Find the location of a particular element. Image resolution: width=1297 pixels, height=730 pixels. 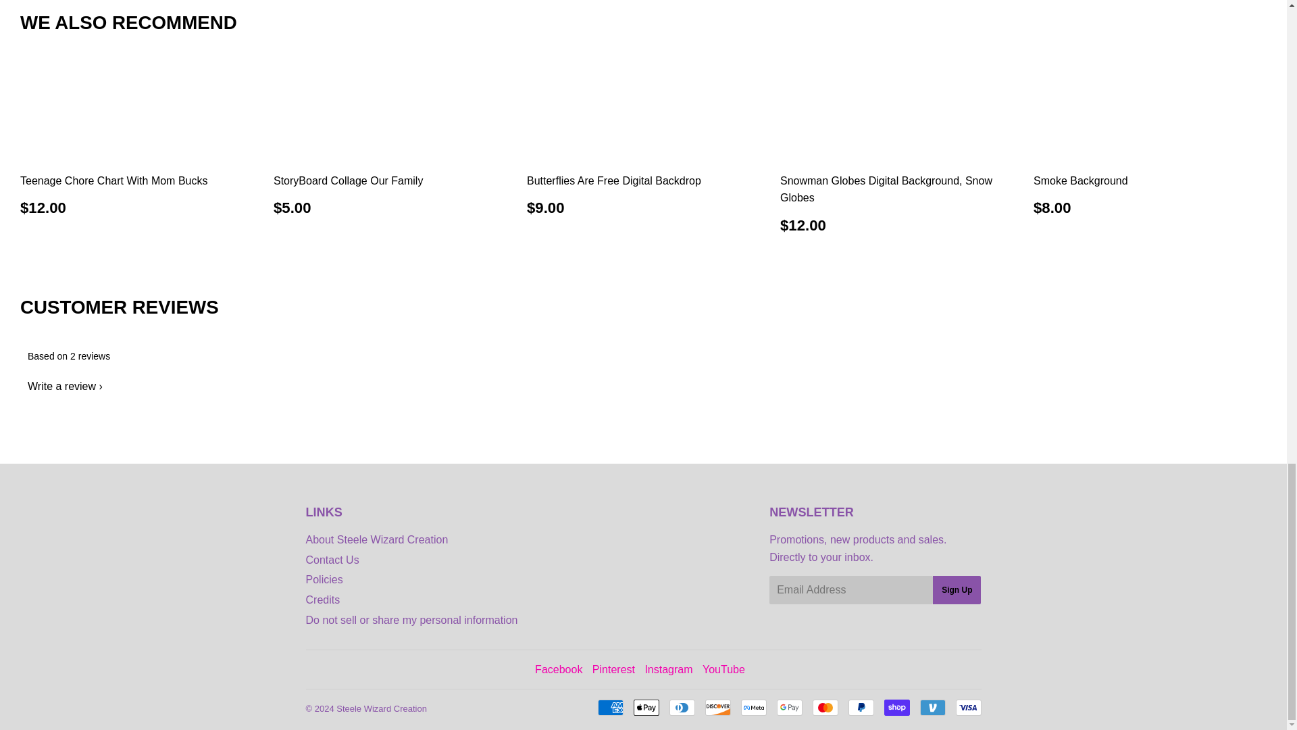

Google Pay is located at coordinates (790, 707).